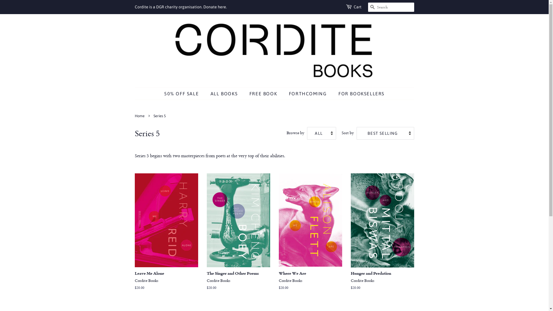 Image resolution: width=553 pixels, height=311 pixels. What do you see at coordinates (382, 237) in the screenshot?
I see `Hunger and Predation
Cordite Books
Regular price
$20.00` at bounding box center [382, 237].